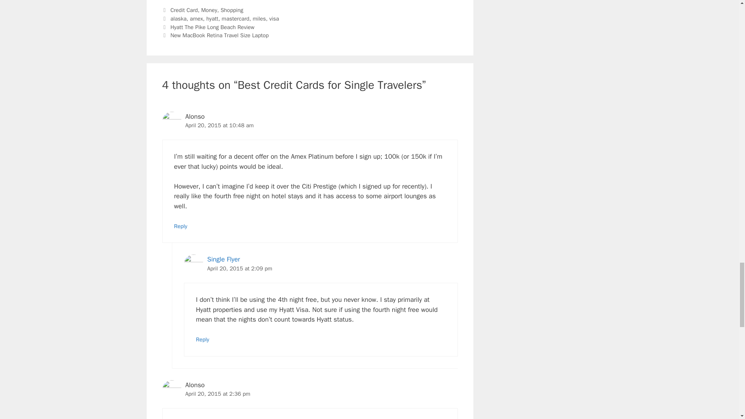 This screenshot has width=745, height=419. What do you see at coordinates (209, 10) in the screenshot?
I see `Money` at bounding box center [209, 10].